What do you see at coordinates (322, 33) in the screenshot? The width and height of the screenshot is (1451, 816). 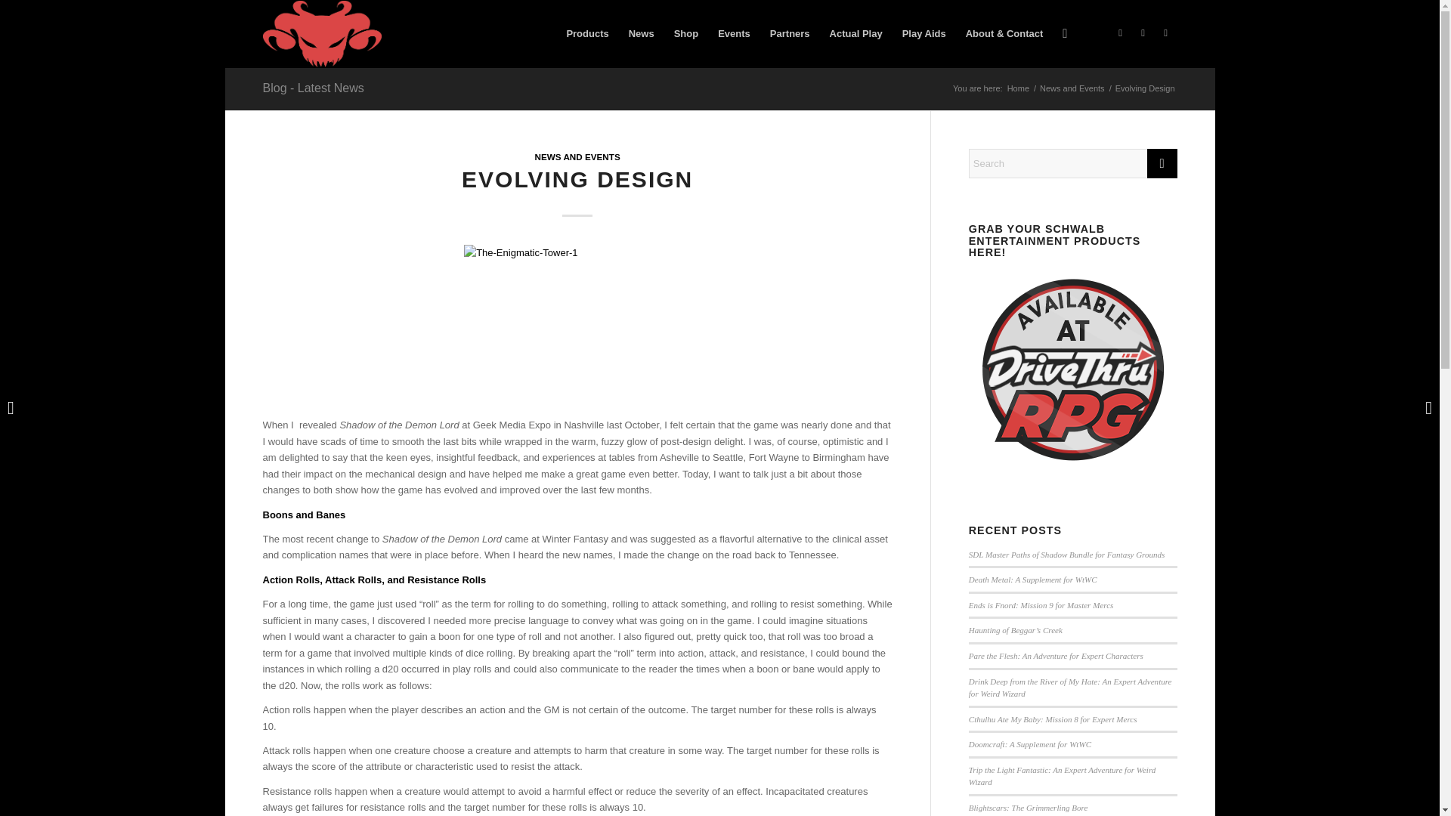 I see `Schwalb Entertainment` at bounding box center [322, 33].